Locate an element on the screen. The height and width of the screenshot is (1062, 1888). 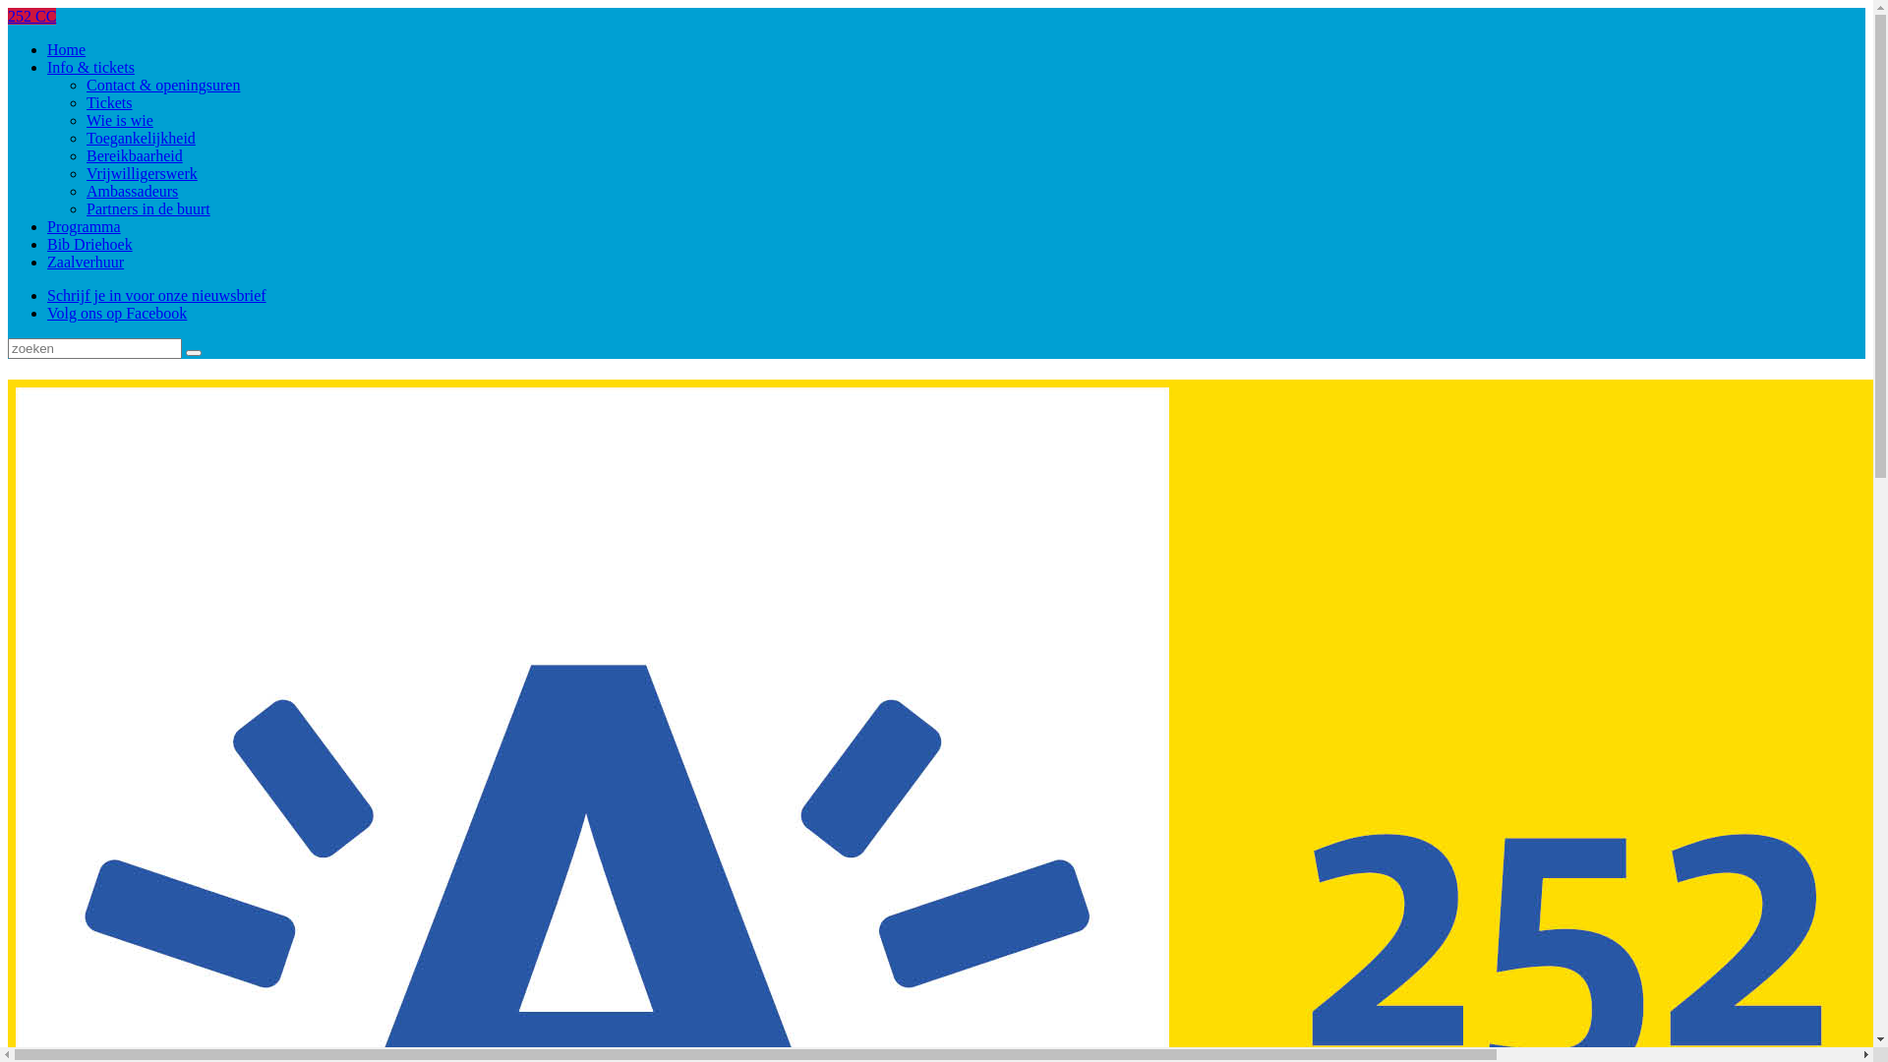
Programma is located at coordinates (84, 226).